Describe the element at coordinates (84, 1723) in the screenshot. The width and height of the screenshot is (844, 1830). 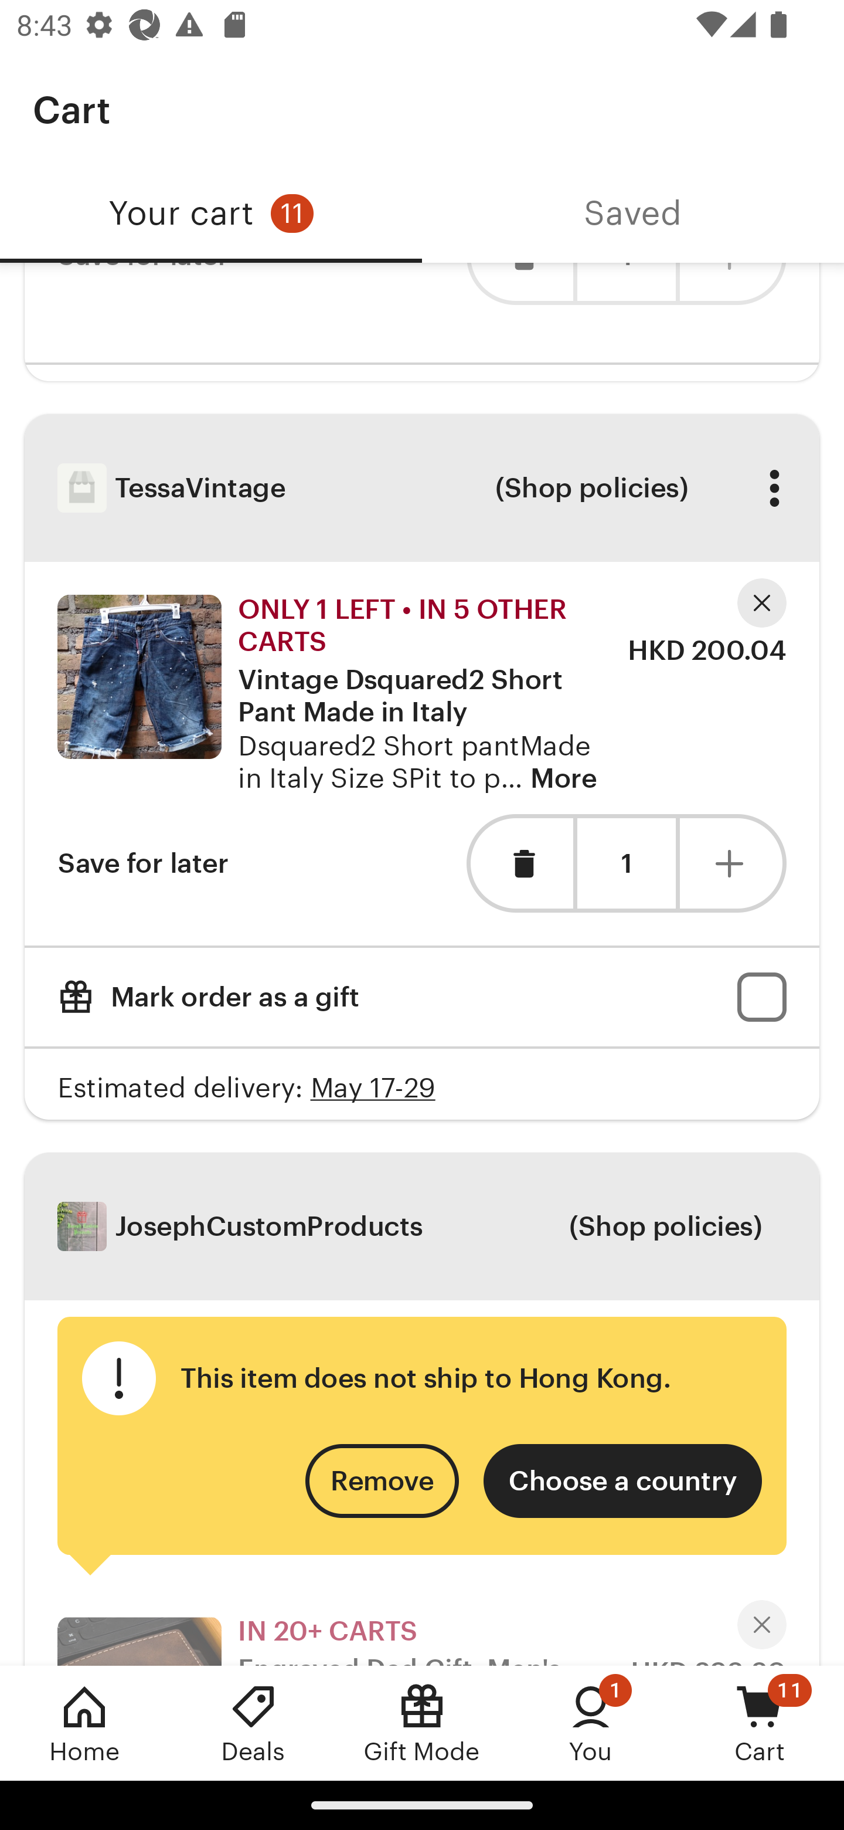
I see `Home` at that location.